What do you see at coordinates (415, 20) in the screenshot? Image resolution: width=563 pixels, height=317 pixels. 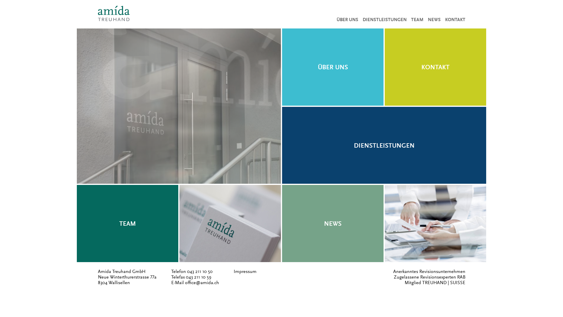 I see `TEAM` at bounding box center [415, 20].